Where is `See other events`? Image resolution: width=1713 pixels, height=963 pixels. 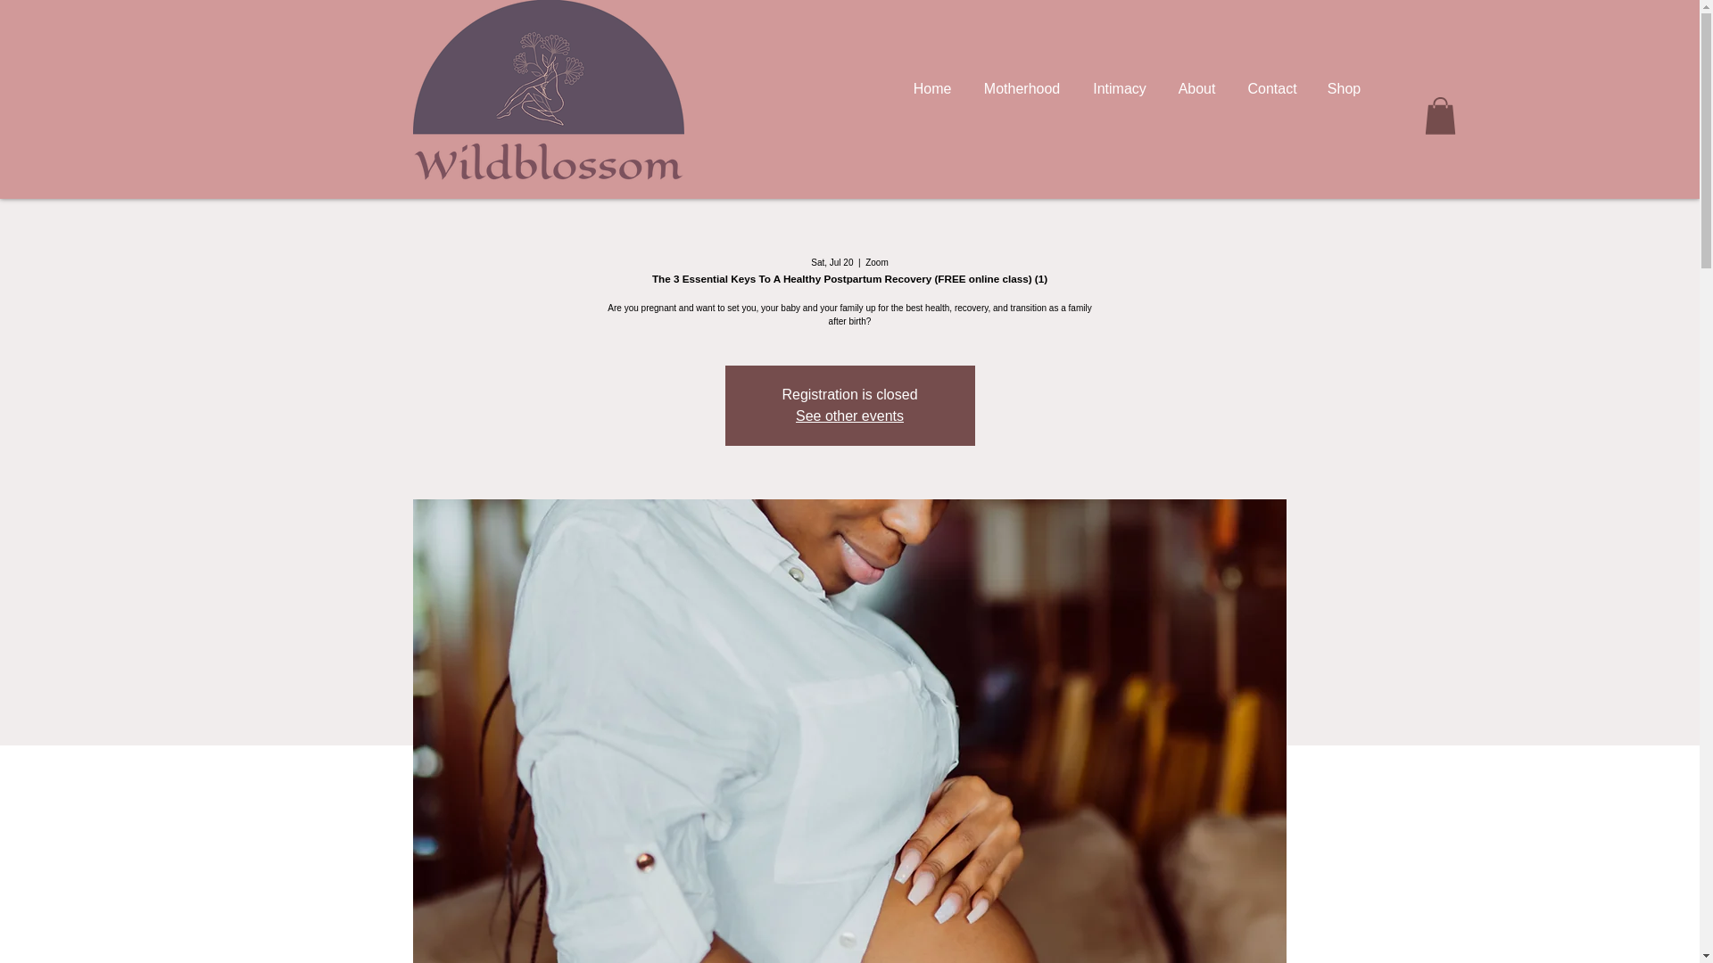
See other events is located at coordinates (849, 416).